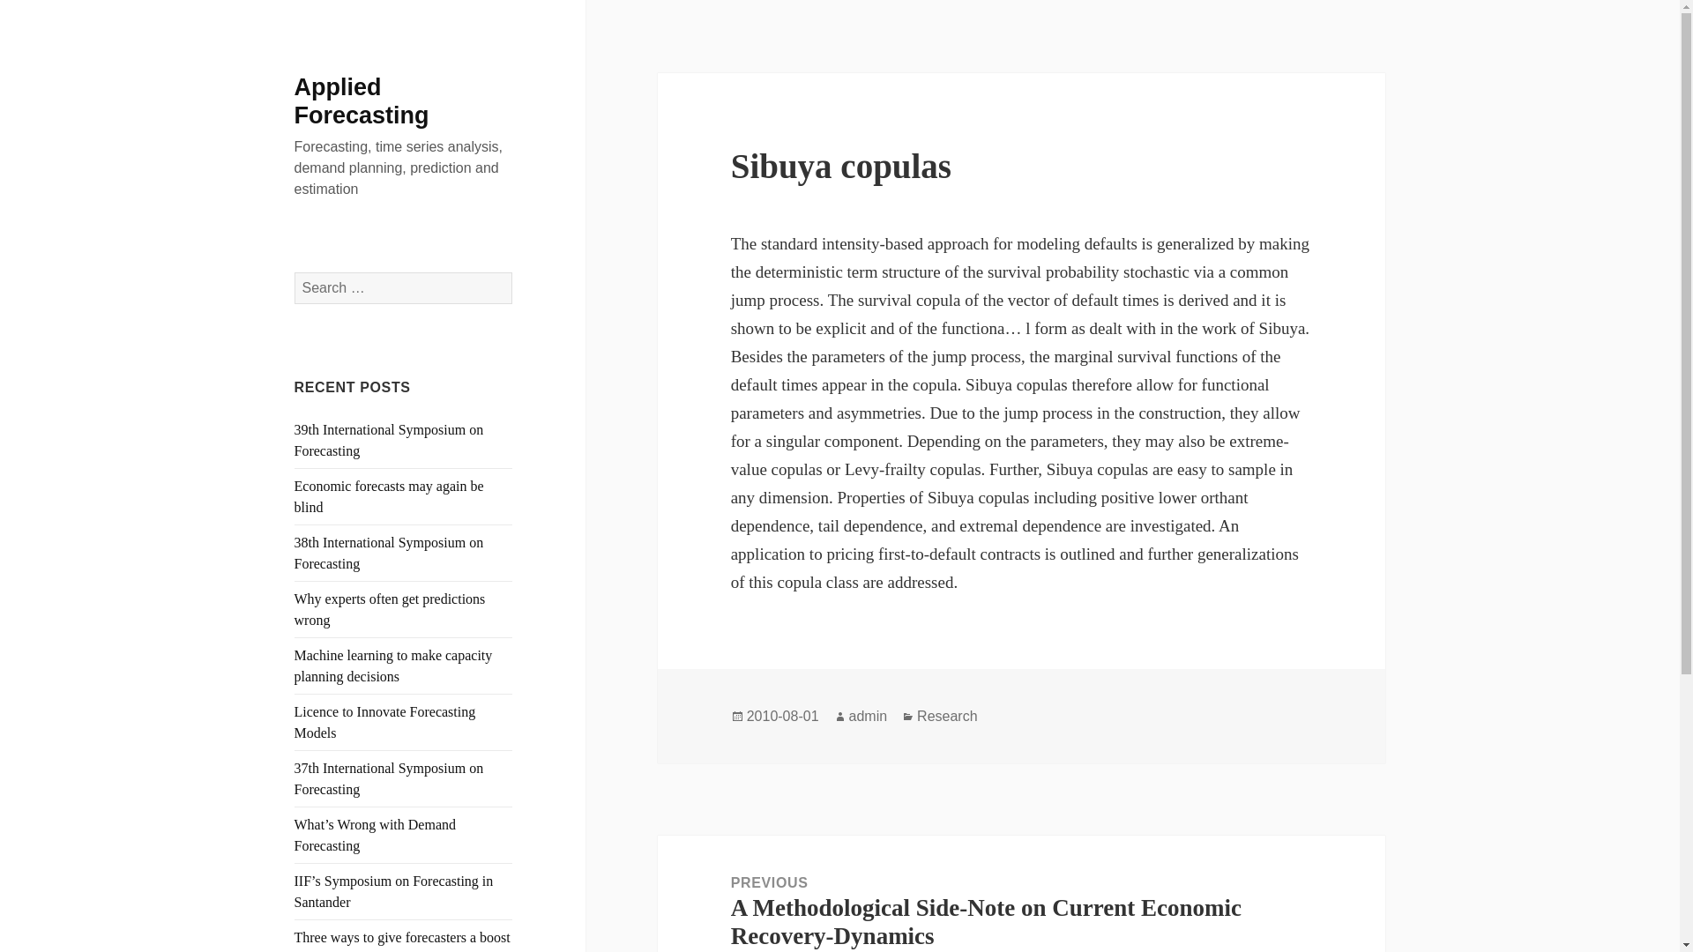 The width and height of the screenshot is (1693, 952). I want to click on Why experts often get predictions wrong, so click(390, 608).